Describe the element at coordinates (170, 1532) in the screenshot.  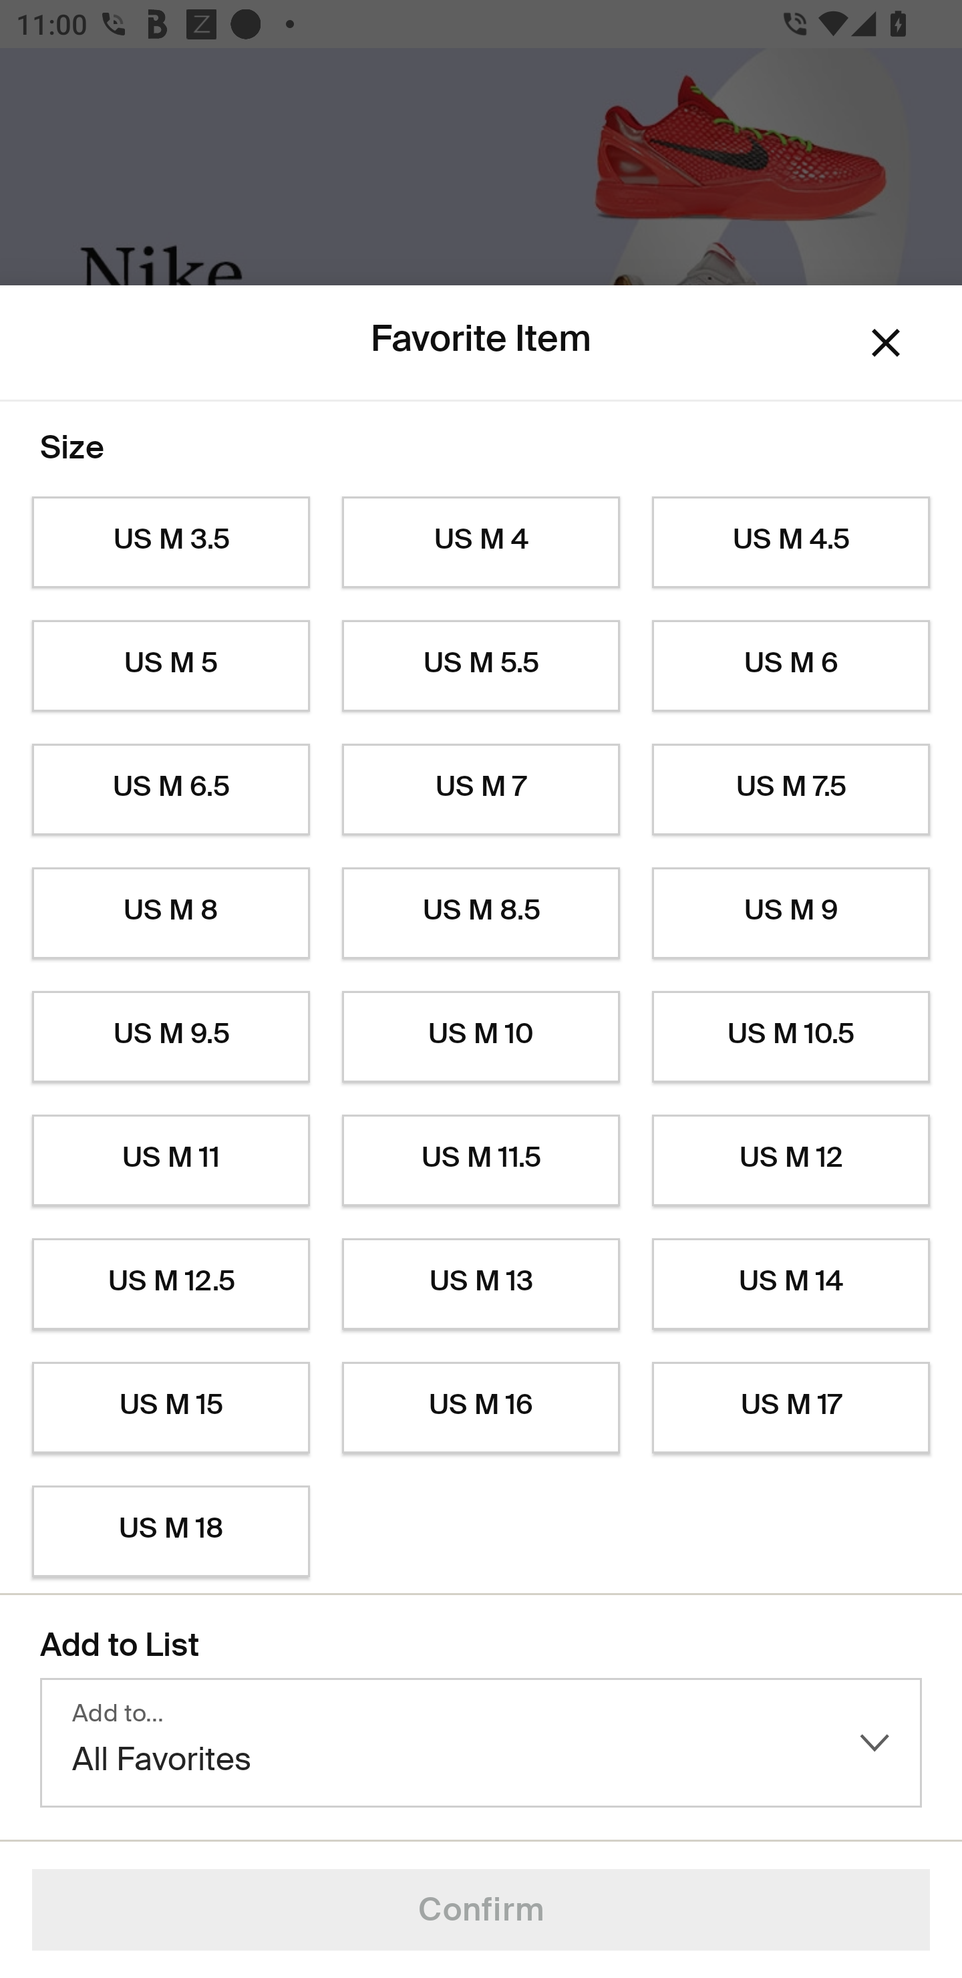
I see `US M 18` at that location.